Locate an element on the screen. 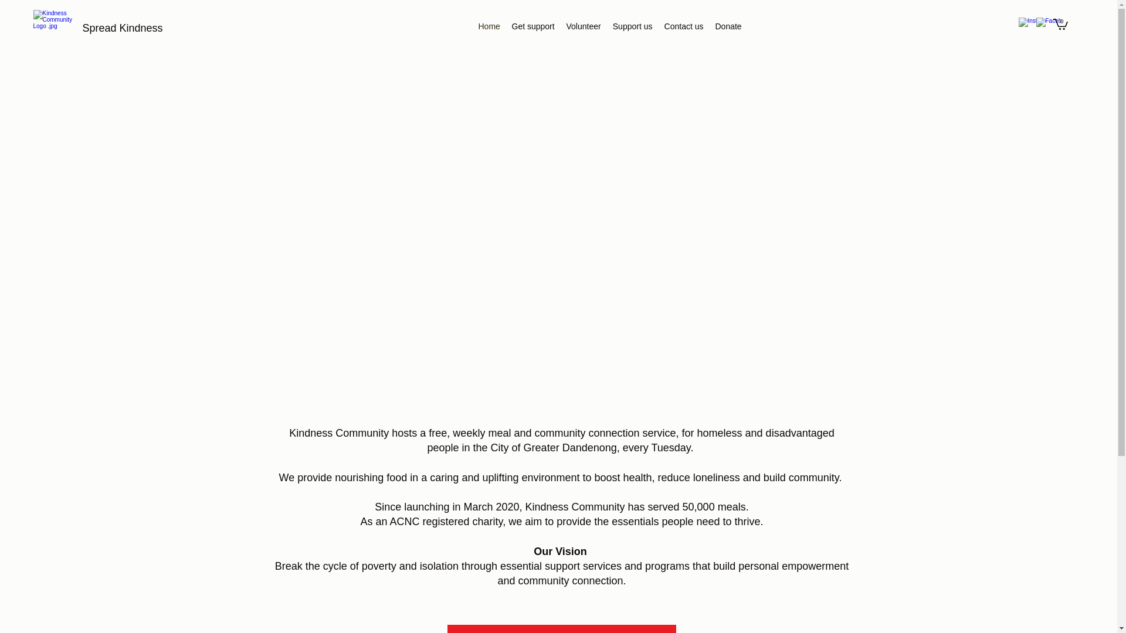  Volunteer is located at coordinates (584, 26).